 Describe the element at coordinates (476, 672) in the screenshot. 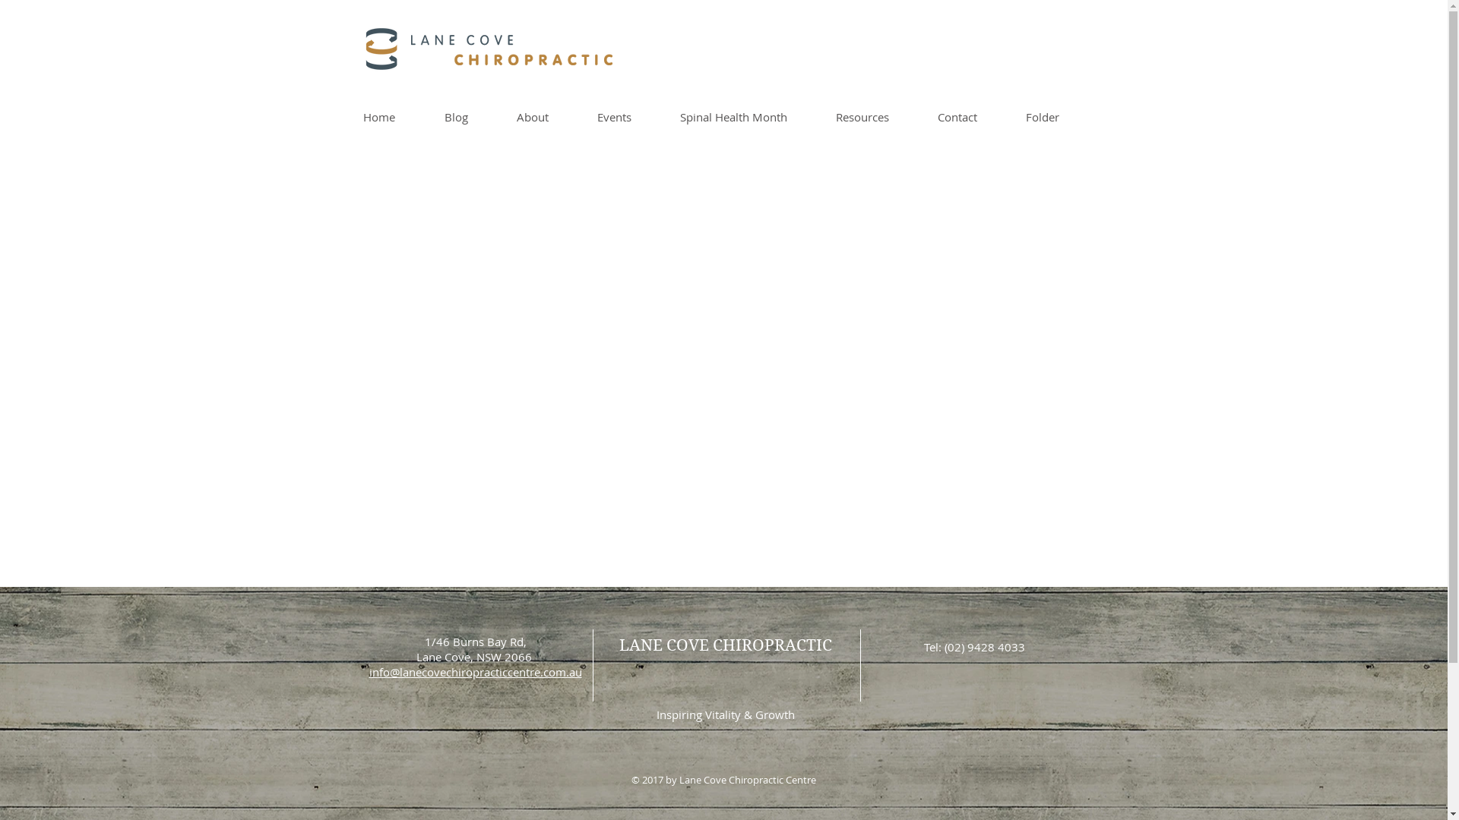

I see `info@lanecovechiropracticcentre.com.au` at that location.